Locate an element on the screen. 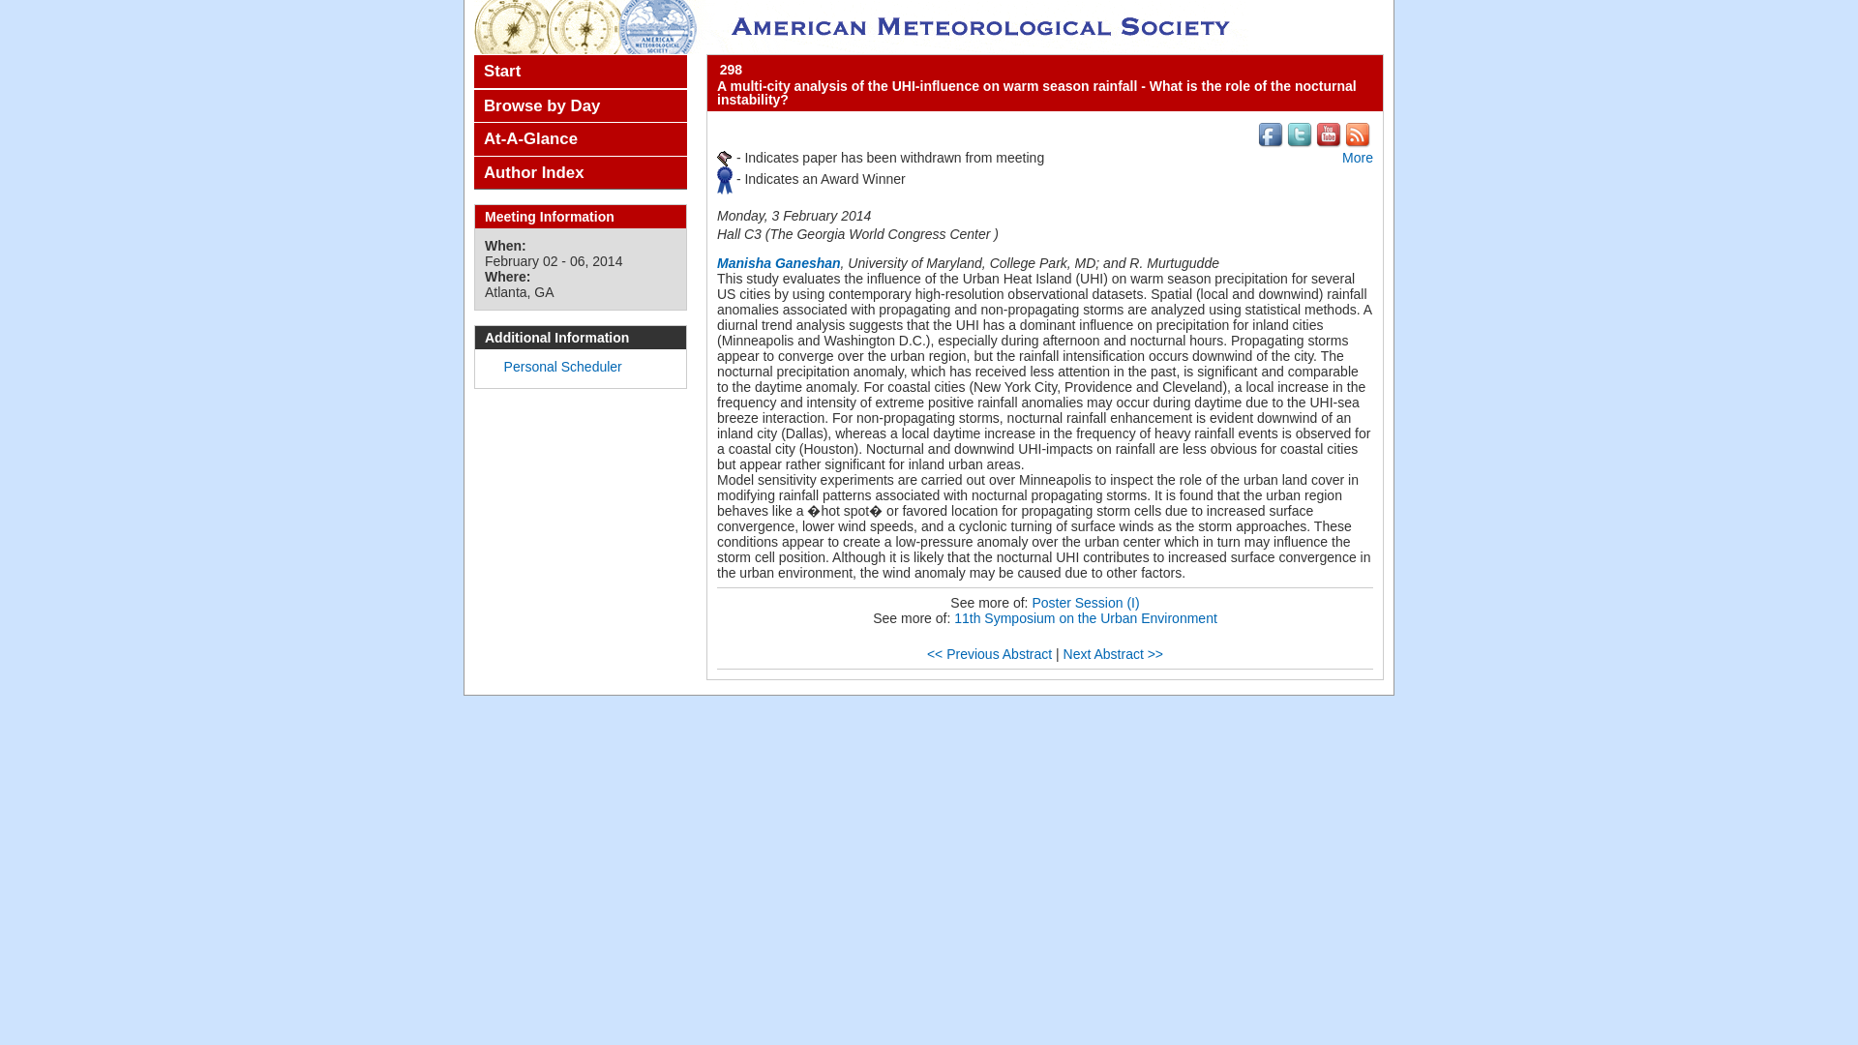  Browse by Day is located at coordinates (581, 106).